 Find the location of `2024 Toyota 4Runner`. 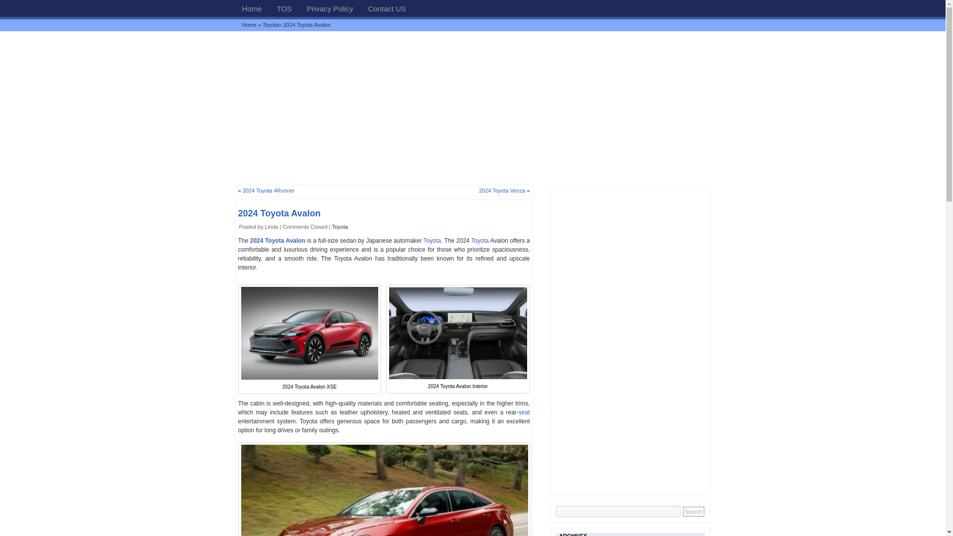

2024 Toyota 4Runner is located at coordinates (269, 191).